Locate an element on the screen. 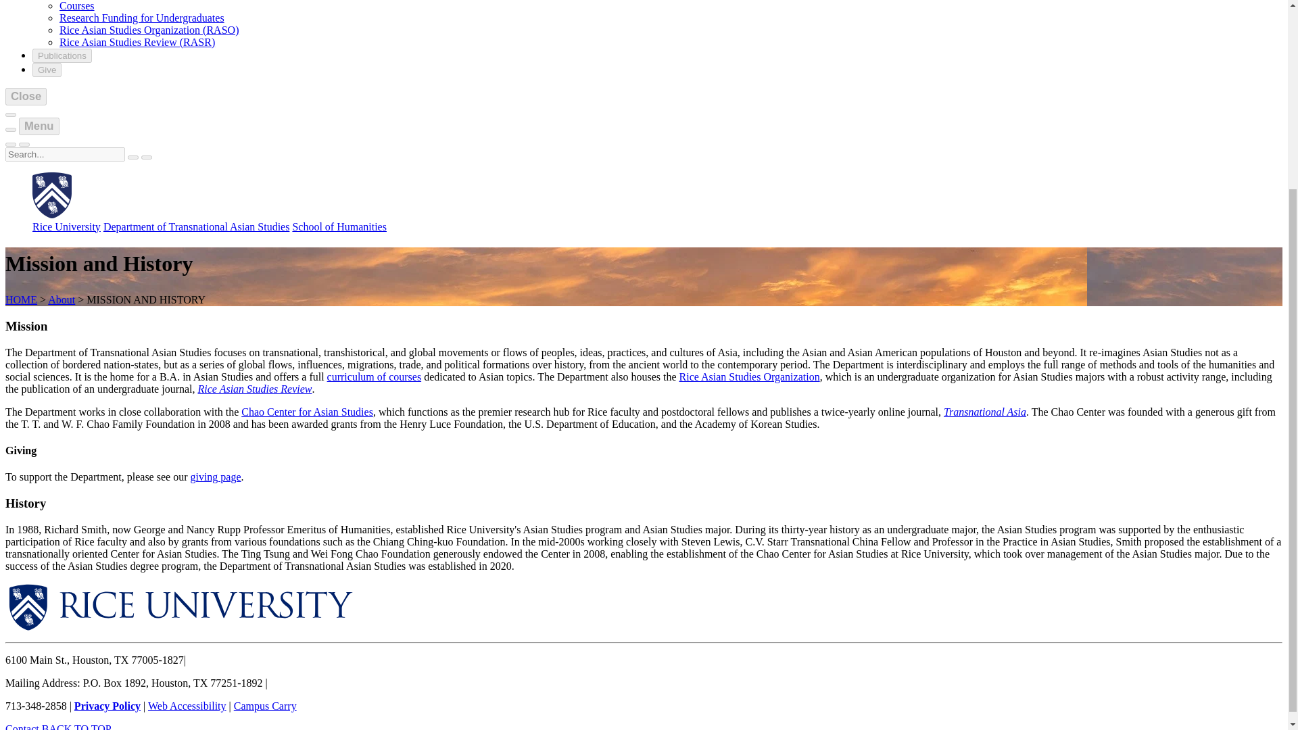  Courses is located at coordinates (77, 5).